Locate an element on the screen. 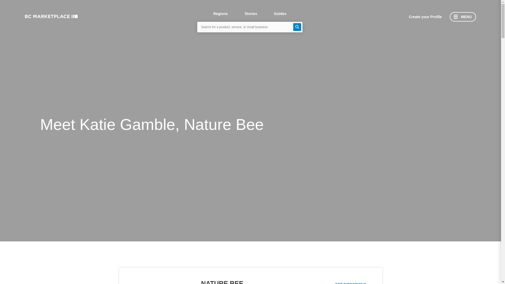 The image size is (505, 284). Create your Profile is located at coordinates (425, 17).